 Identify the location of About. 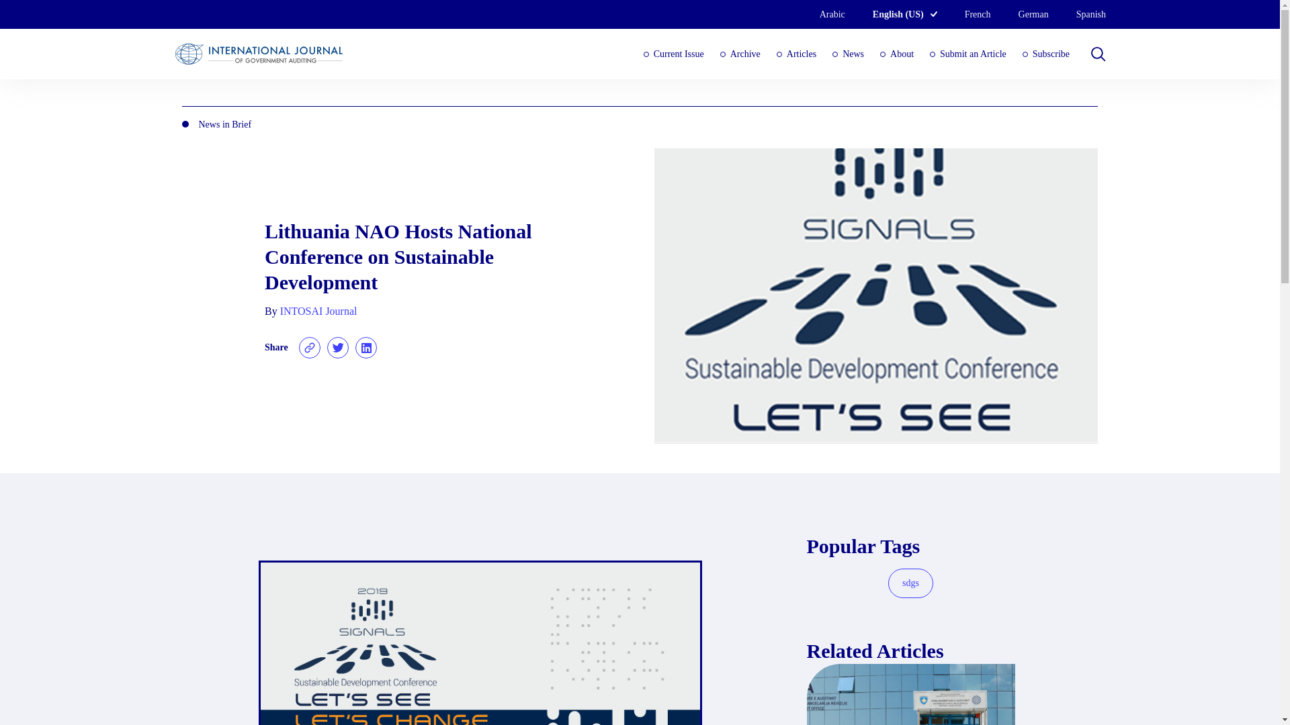
(896, 54).